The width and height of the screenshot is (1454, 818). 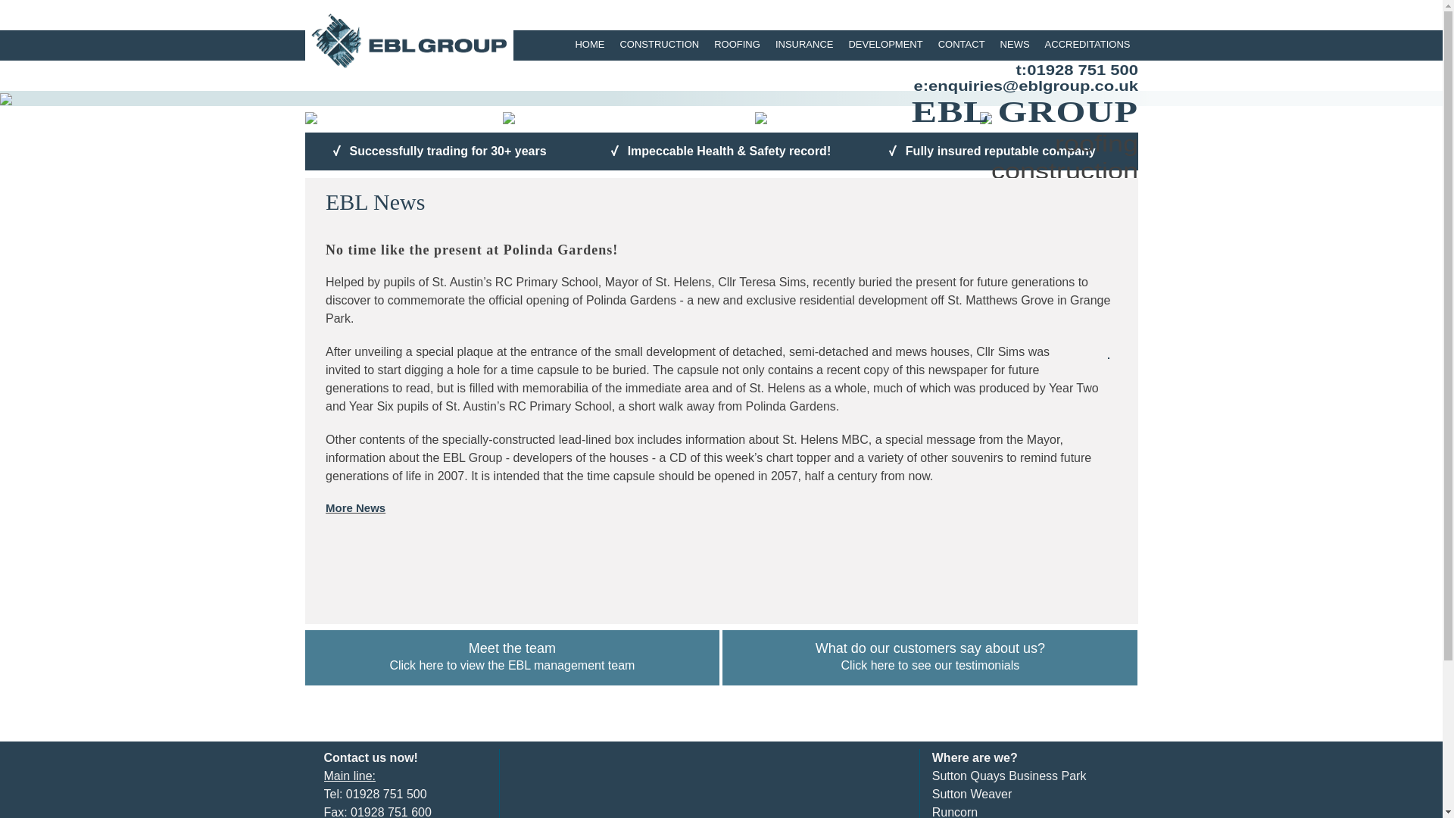 What do you see at coordinates (1087, 45) in the screenshot?
I see `ACCREDITATIONS` at bounding box center [1087, 45].